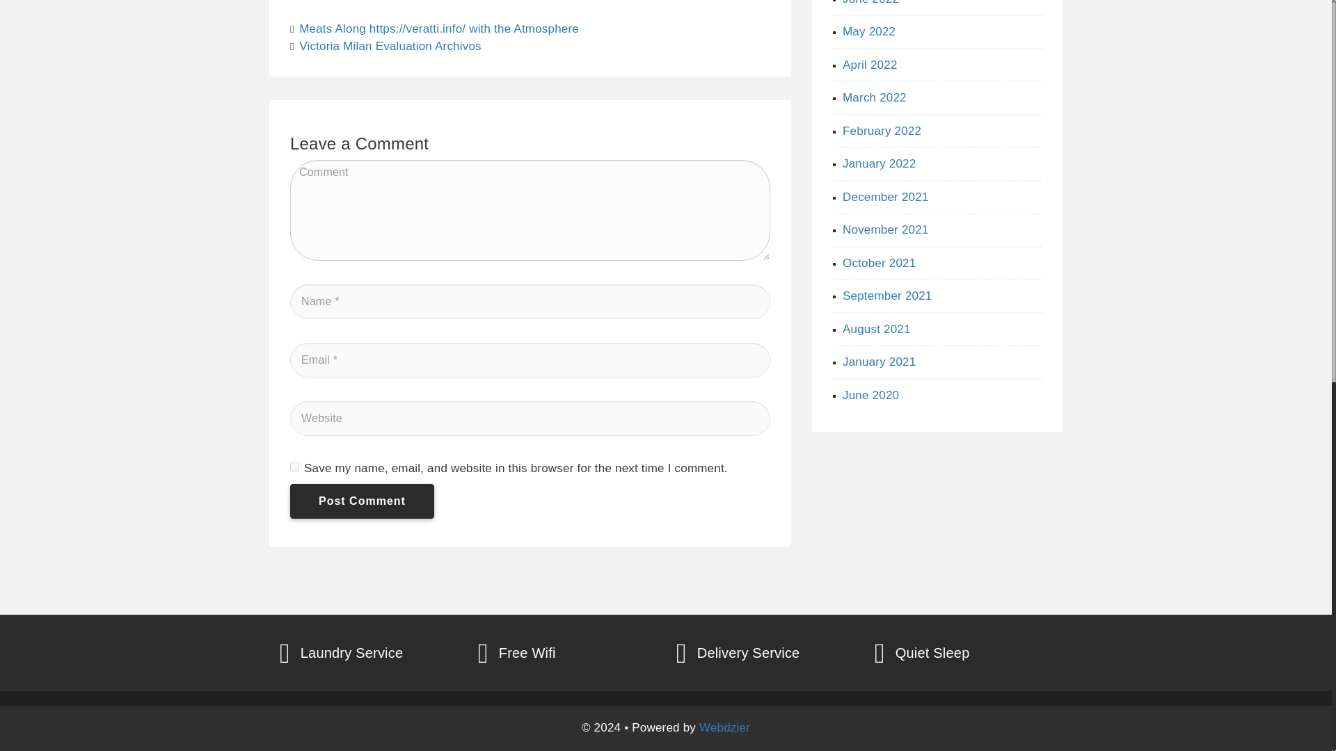 This screenshot has height=751, width=1336. Describe the element at coordinates (888, 296) in the screenshot. I see `September 2021` at that location.